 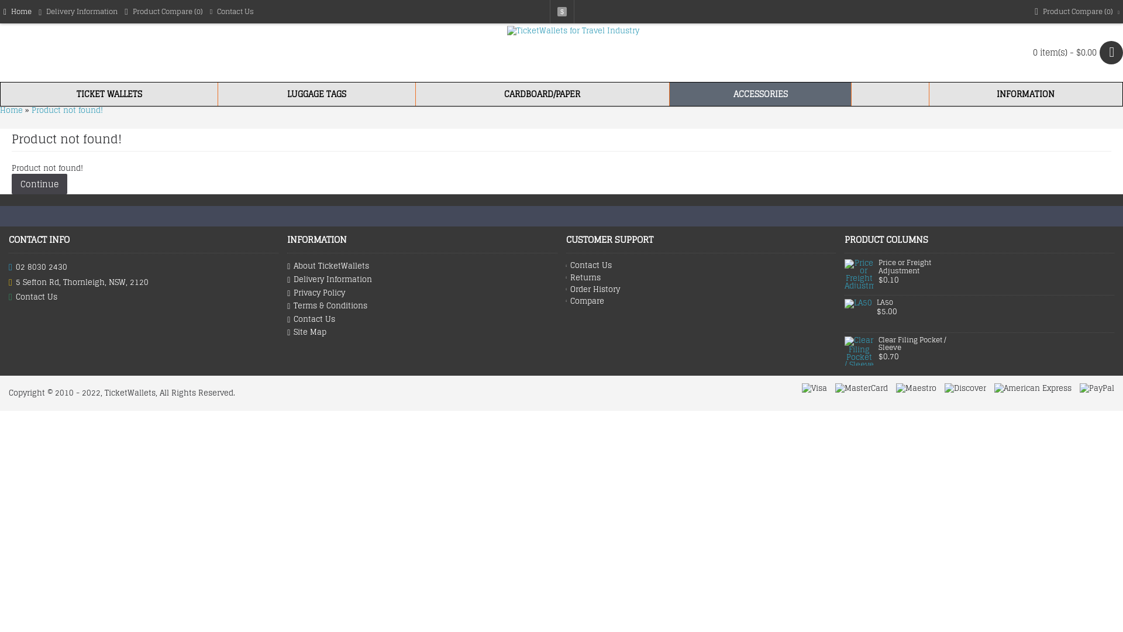 What do you see at coordinates (422, 267) in the screenshot?
I see `About TicketWallets` at bounding box center [422, 267].